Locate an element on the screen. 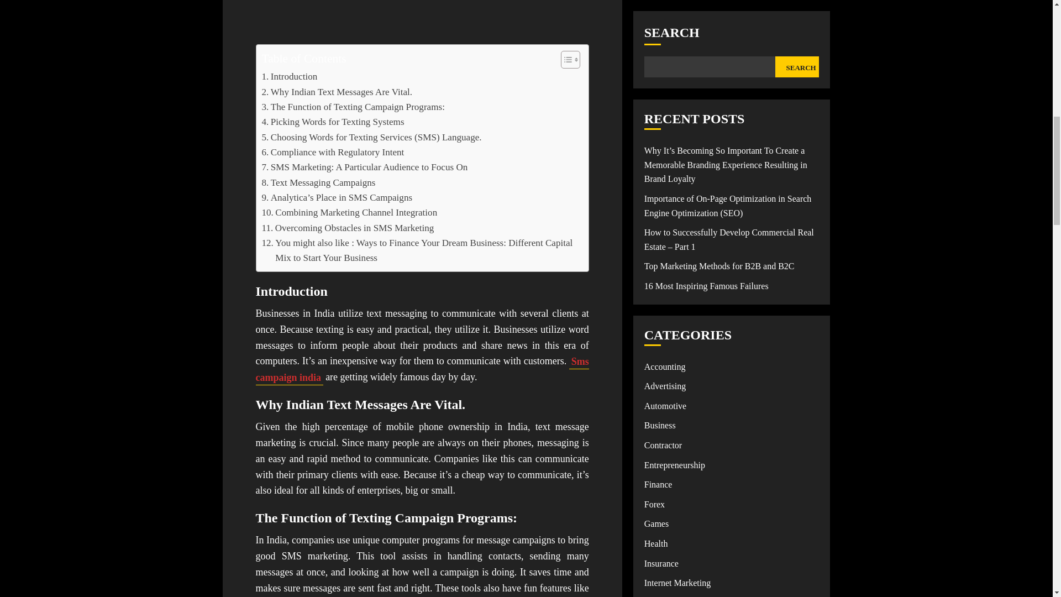  Compliance with Regulatory Intent is located at coordinates (333, 153).